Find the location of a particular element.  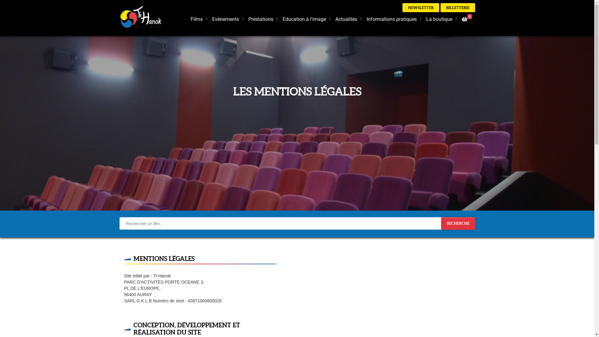

BILLETTERIE is located at coordinates (458, 7).